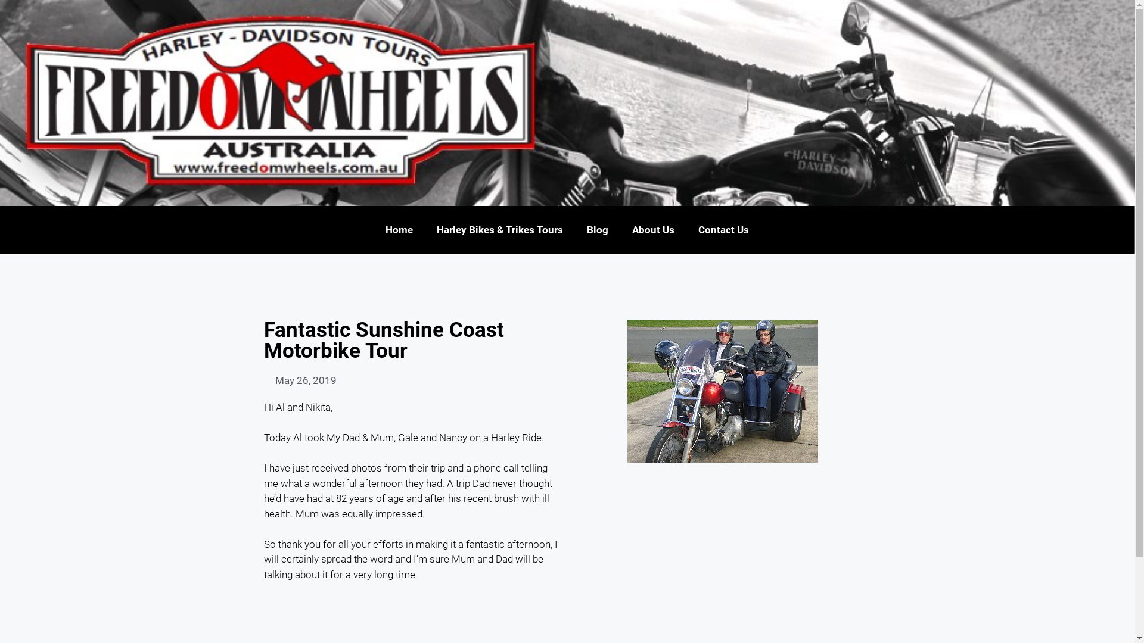  Describe the element at coordinates (653, 230) in the screenshot. I see `About Us` at that location.